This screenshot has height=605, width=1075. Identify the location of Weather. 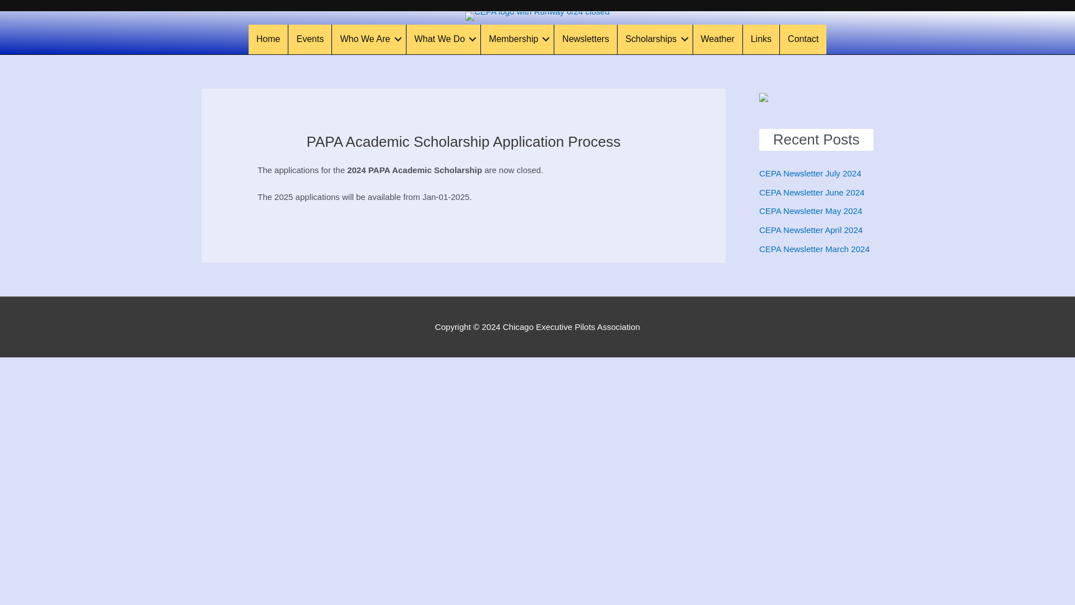
(718, 39).